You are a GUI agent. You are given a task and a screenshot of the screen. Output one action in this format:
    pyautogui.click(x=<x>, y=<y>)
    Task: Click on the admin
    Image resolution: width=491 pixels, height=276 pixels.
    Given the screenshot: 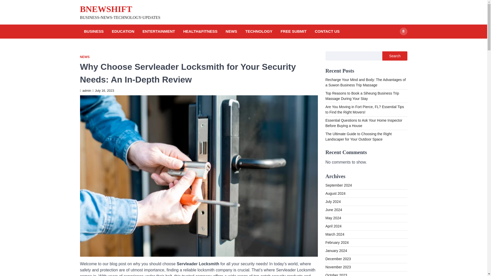 What is the action you would take?
    pyautogui.click(x=85, y=90)
    